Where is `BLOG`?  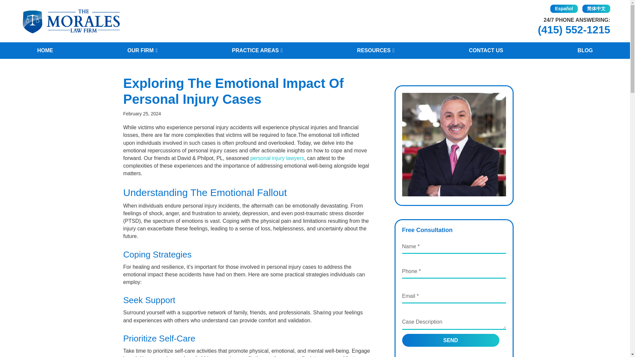
BLOG is located at coordinates (585, 51).